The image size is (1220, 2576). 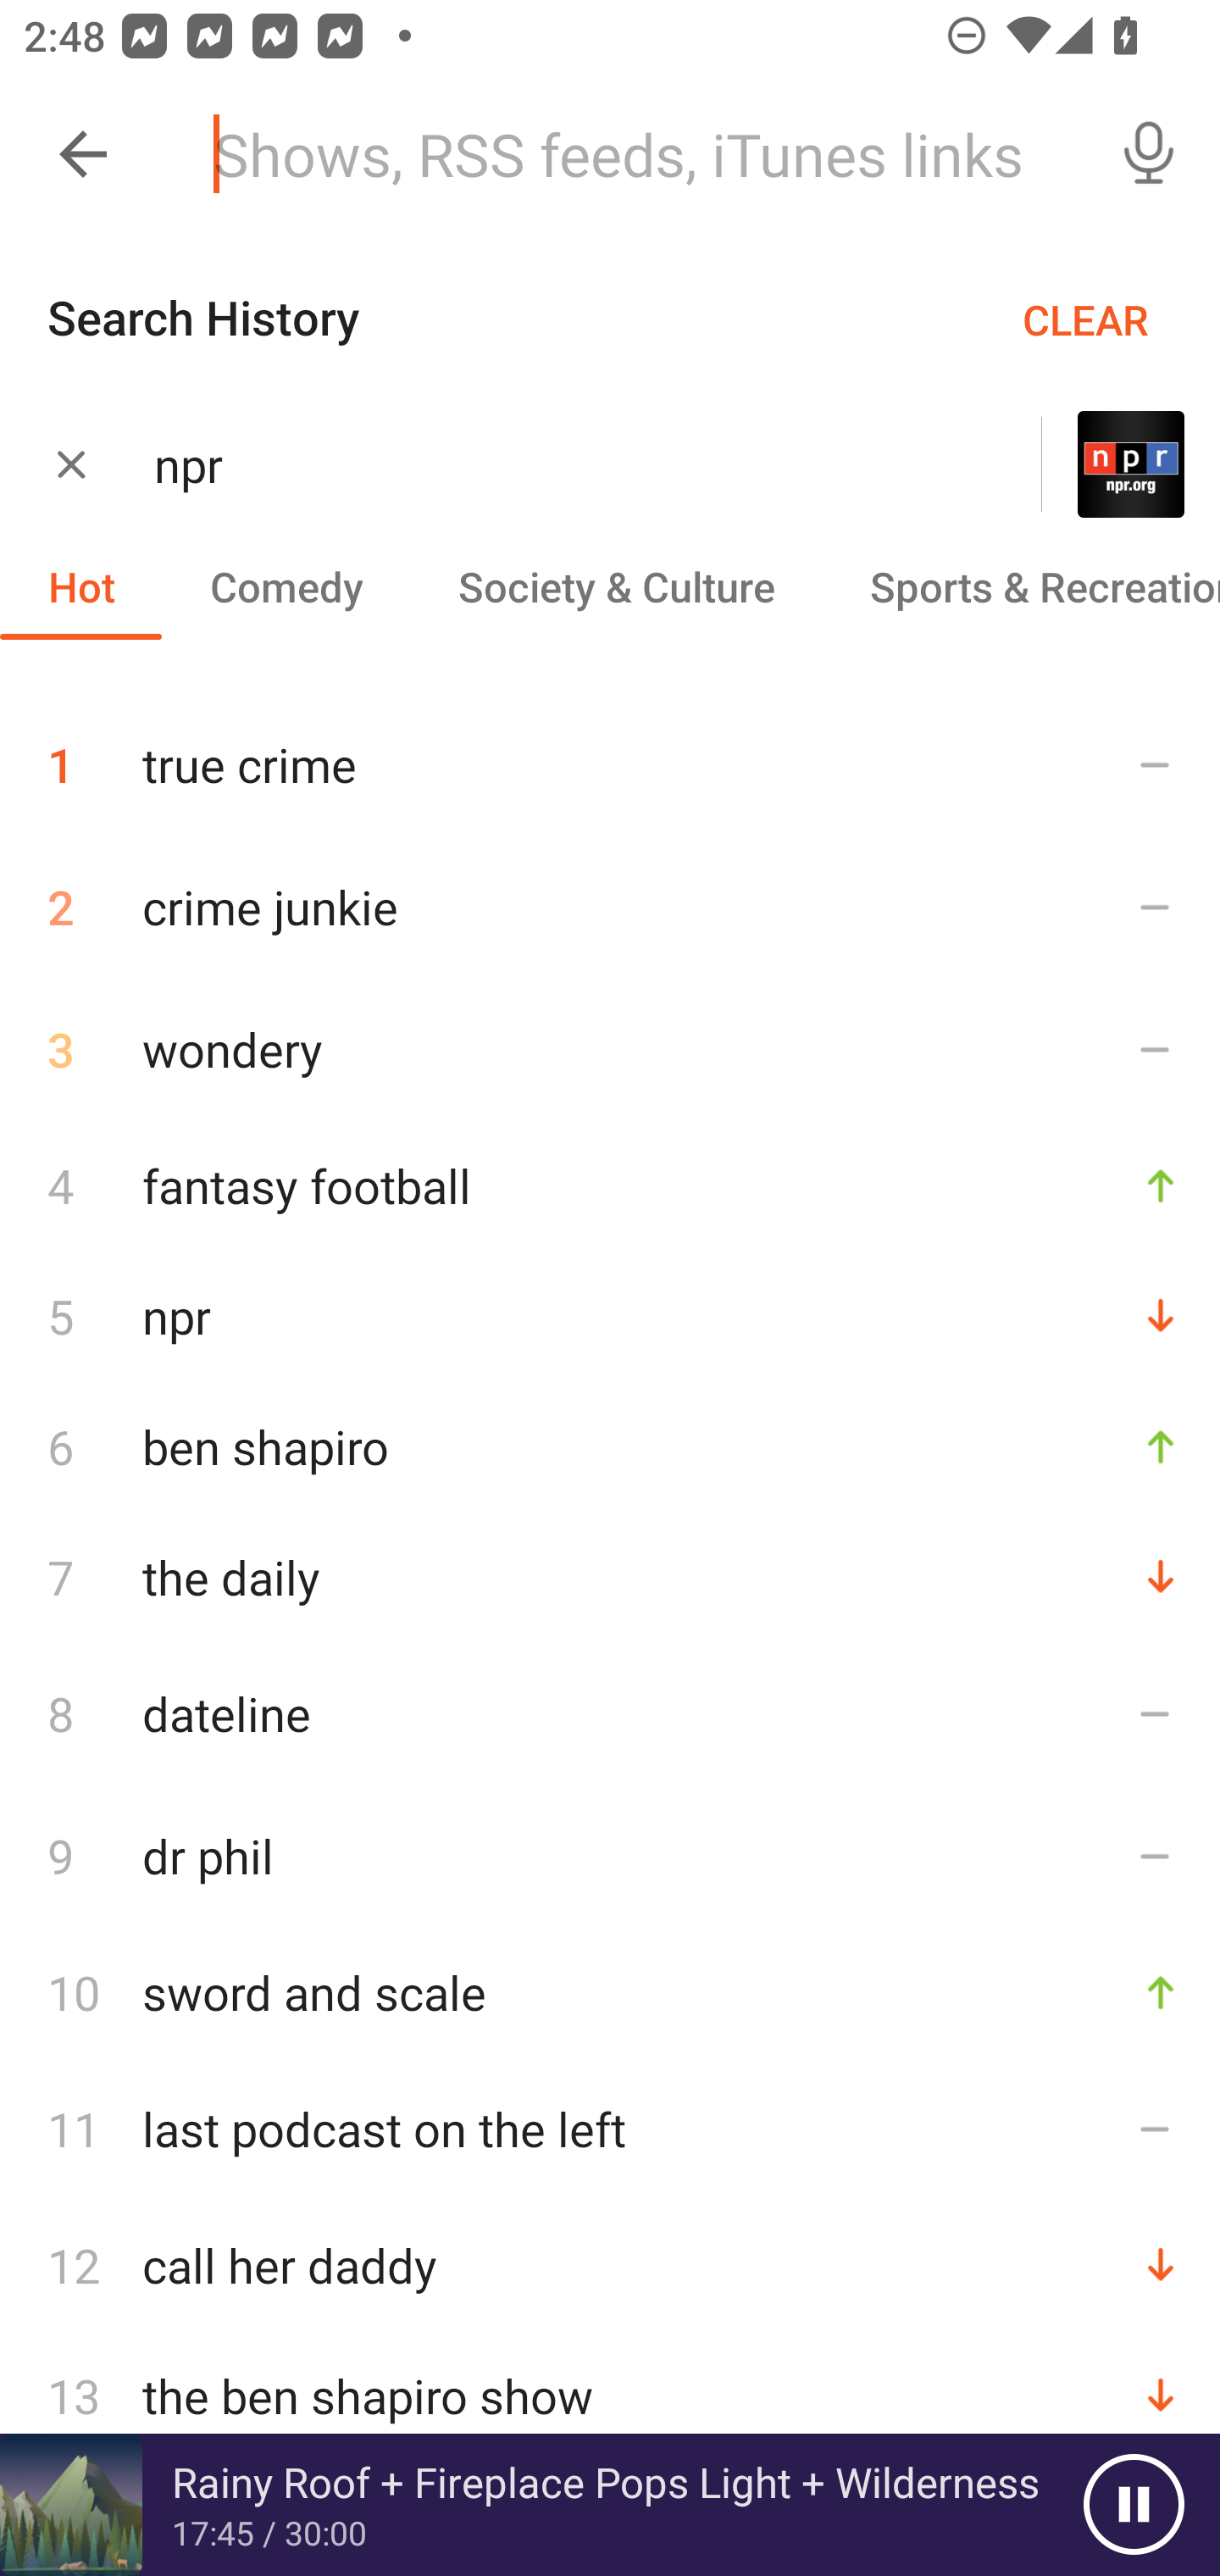 I want to click on  Clear, so click(x=71, y=463).